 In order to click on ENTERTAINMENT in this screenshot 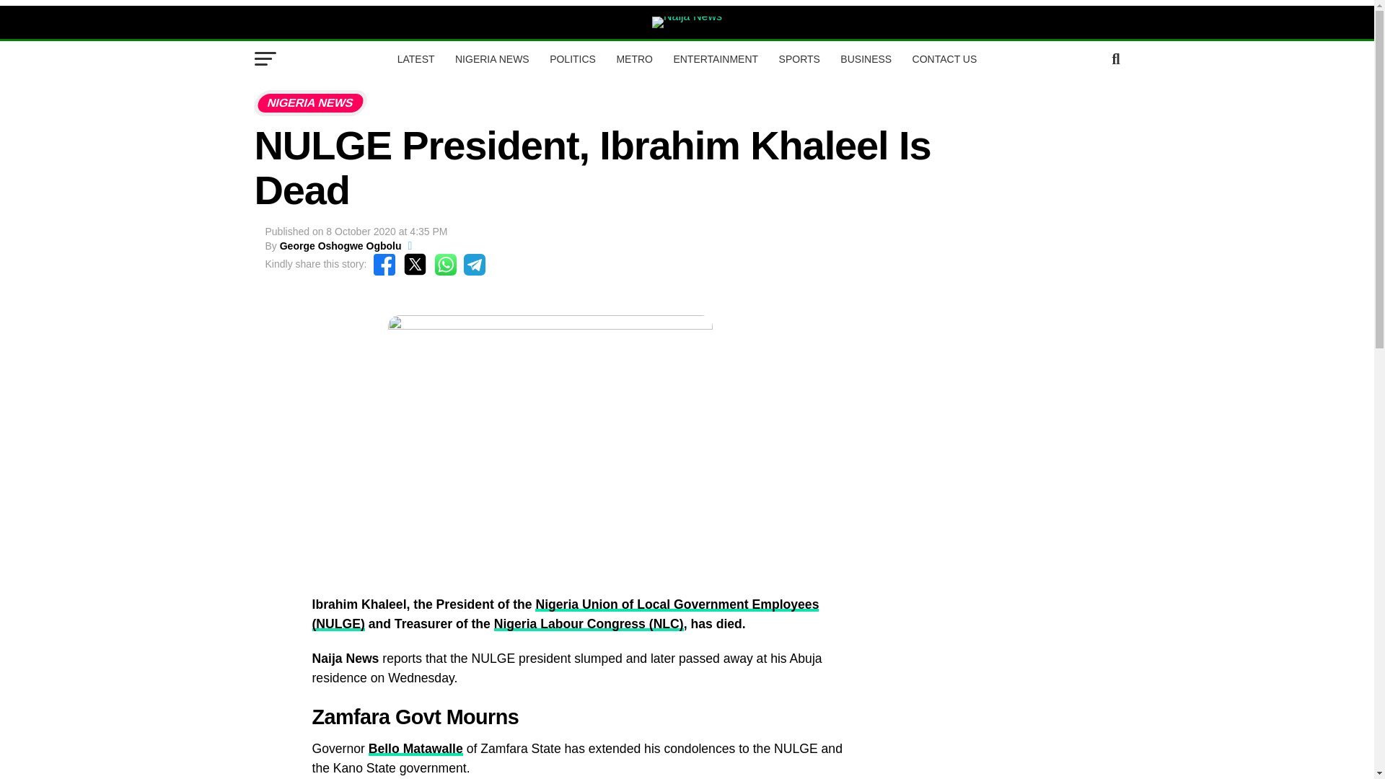, I will do `click(716, 59)`.